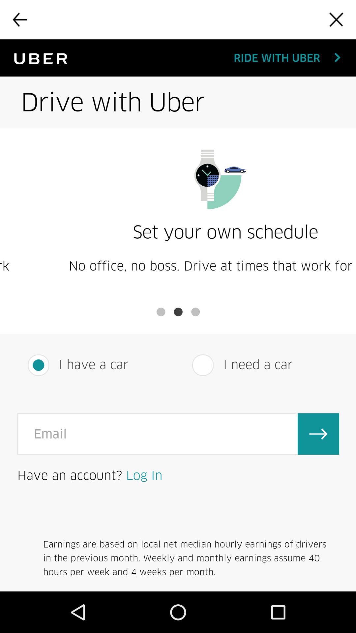 The width and height of the screenshot is (356, 633). Describe the element at coordinates (336, 19) in the screenshot. I see `click to close` at that location.